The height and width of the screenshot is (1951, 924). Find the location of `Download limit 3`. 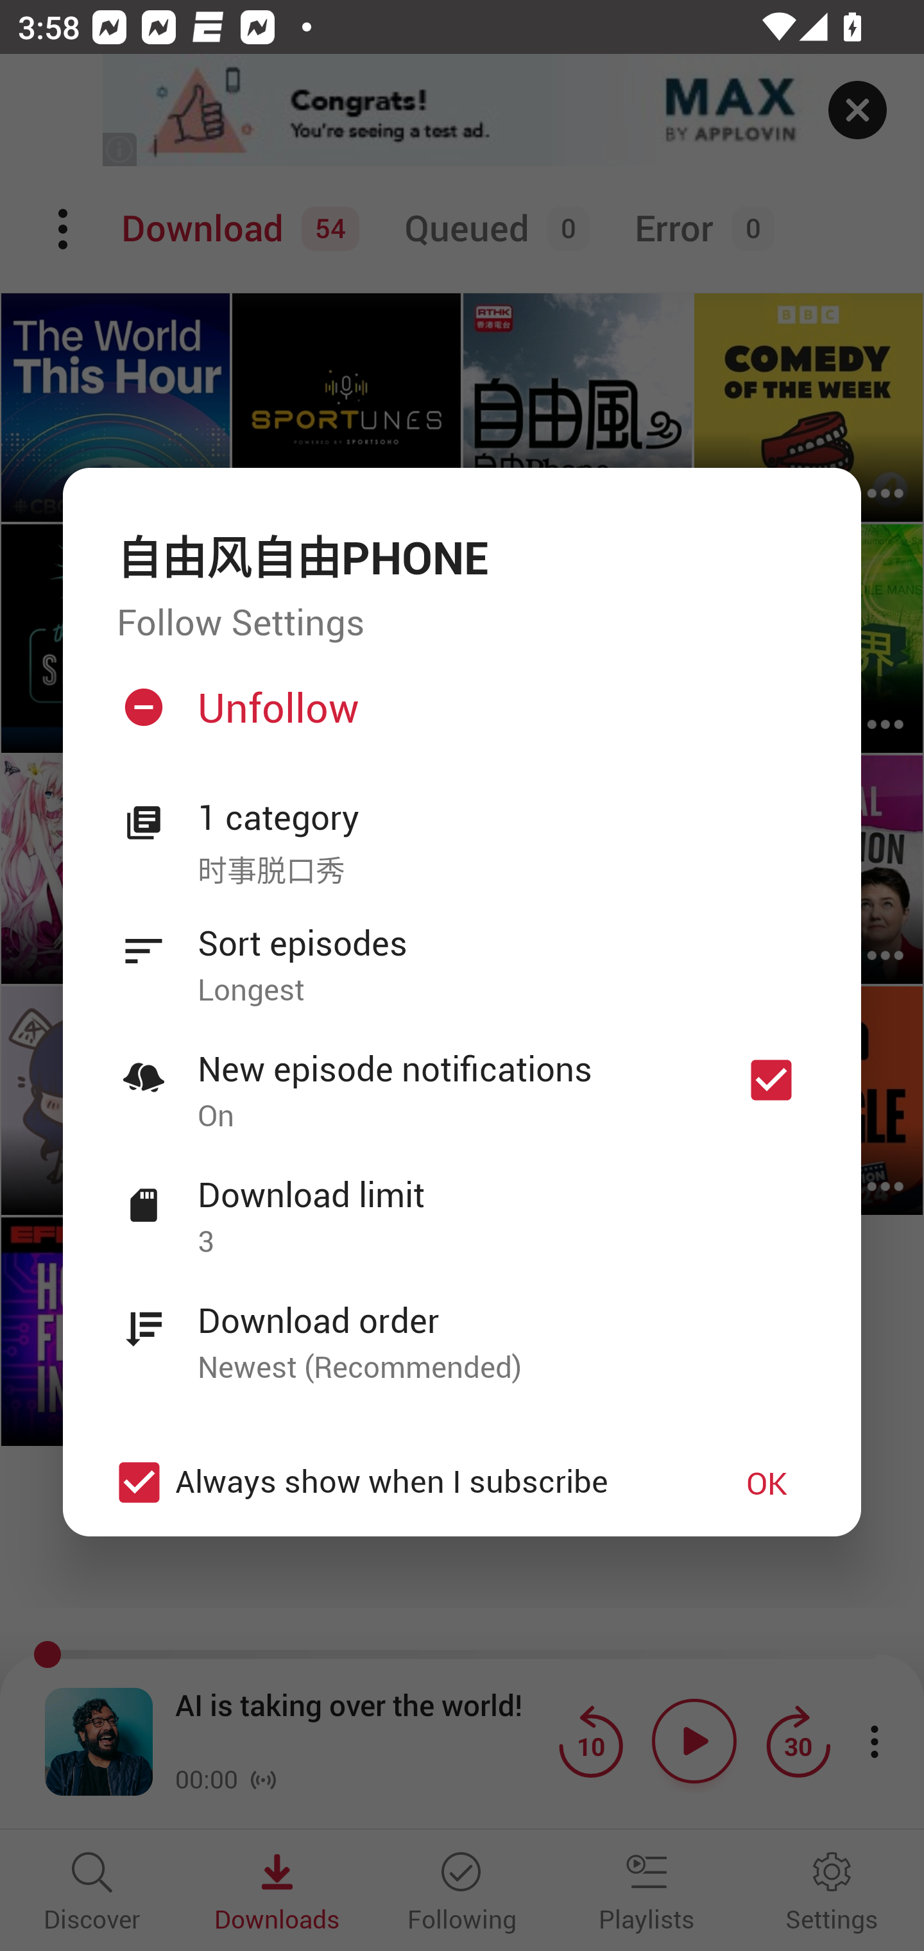

Download limit 3 is located at coordinates (462, 1203).